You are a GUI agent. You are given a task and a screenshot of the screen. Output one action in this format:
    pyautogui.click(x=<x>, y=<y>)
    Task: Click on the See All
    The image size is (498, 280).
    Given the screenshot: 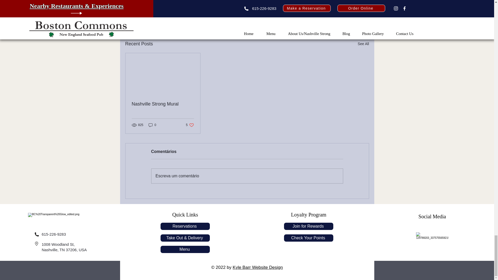 What is the action you would take?
    pyautogui.click(x=190, y=125)
    